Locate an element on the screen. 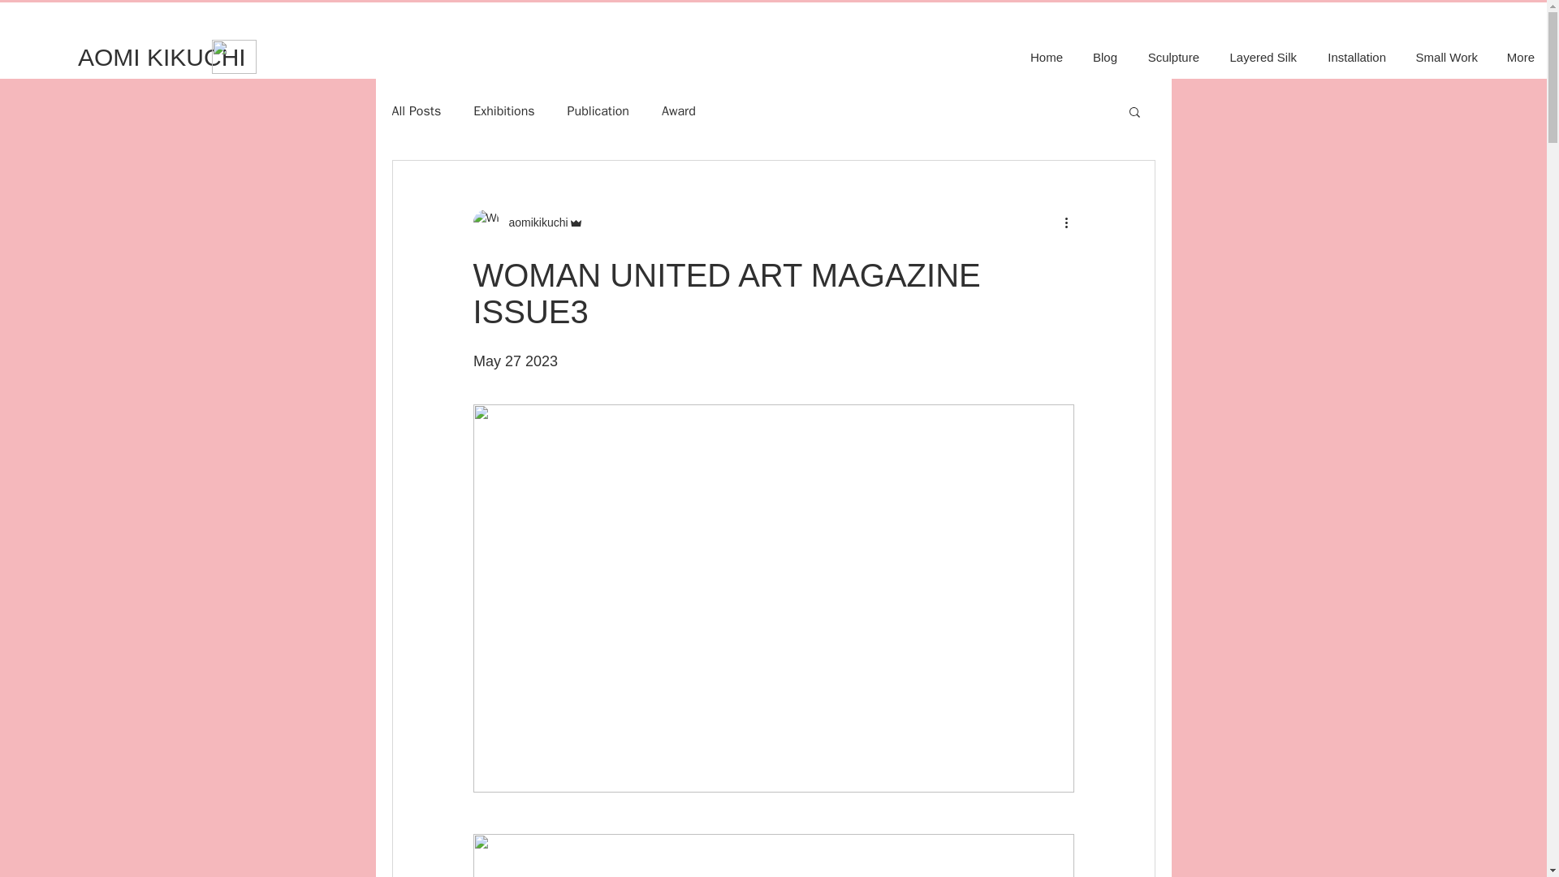 Image resolution: width=1559 pixels, height=877 pixels. Exhibitions is located at coordinates (503, 110).